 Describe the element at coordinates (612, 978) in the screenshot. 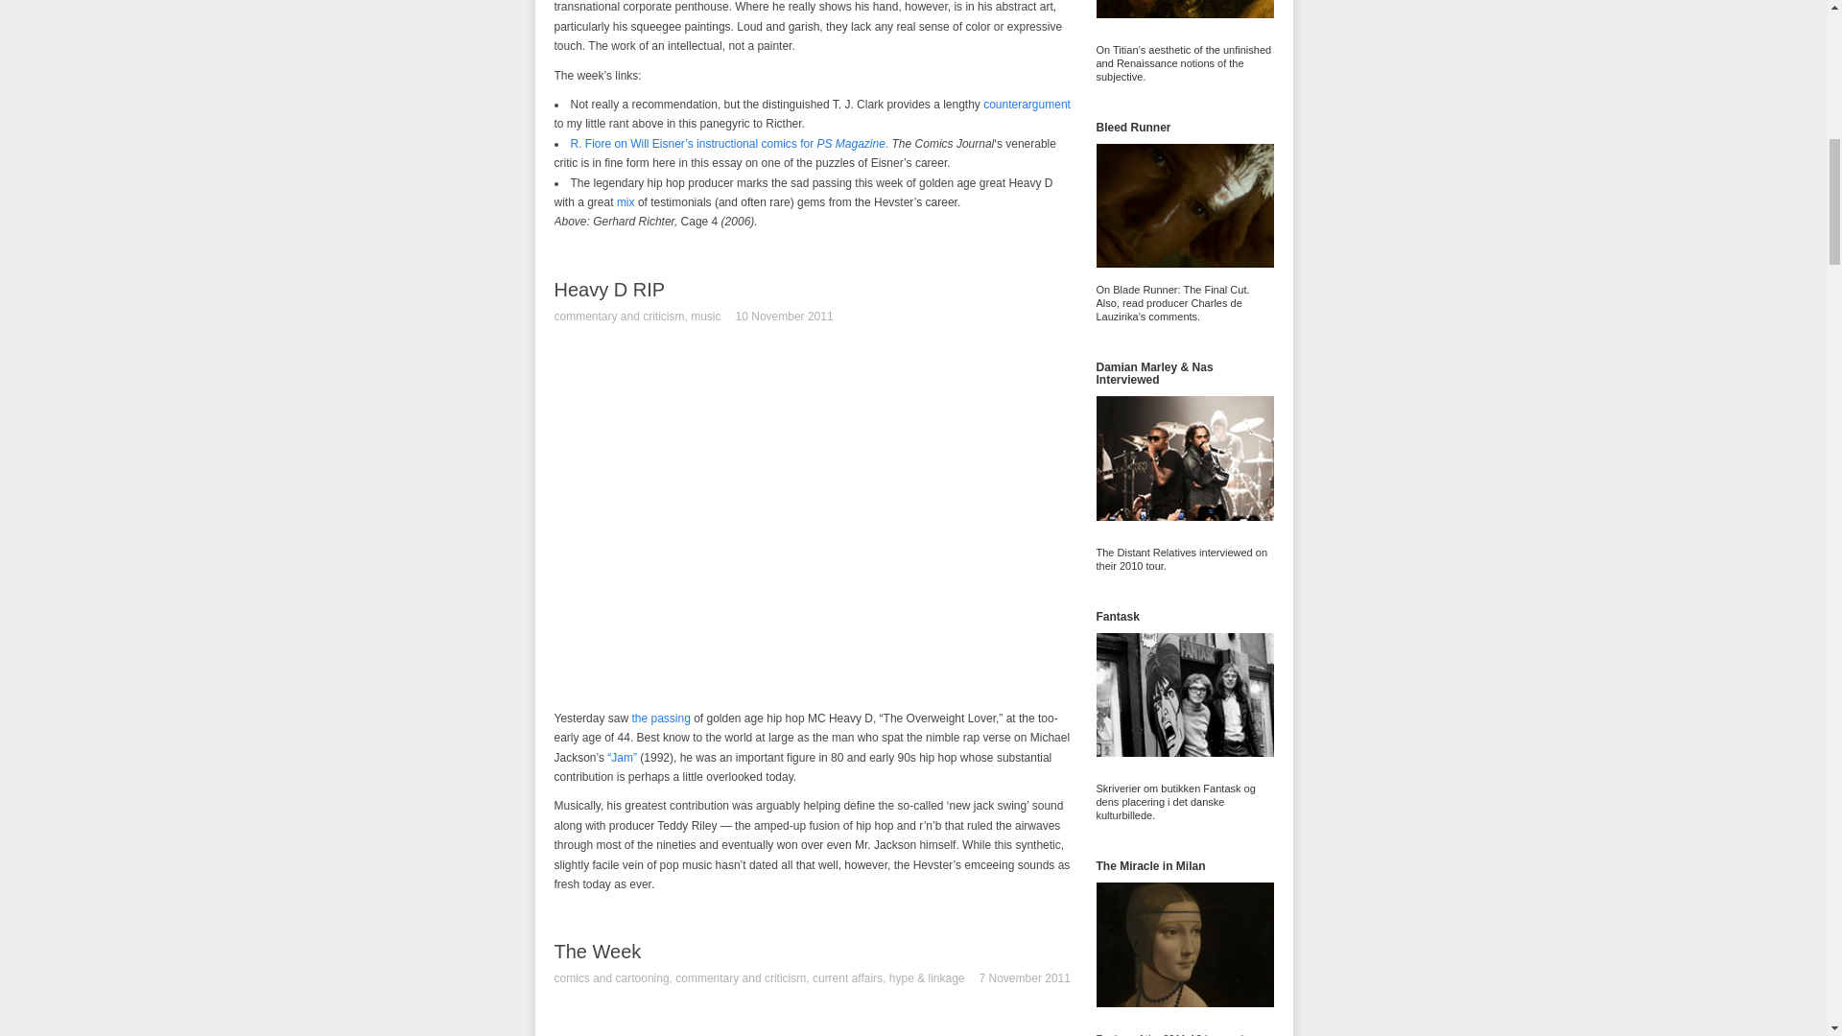

I see `comics and cartooning` at that location.